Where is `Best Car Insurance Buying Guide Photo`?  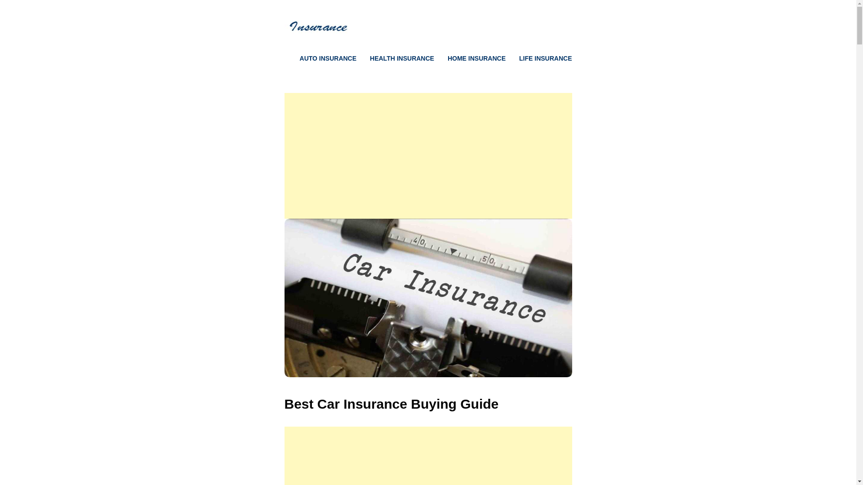
Best Car Insurance Buying Guide Photo is located at coordinates (428, 298).